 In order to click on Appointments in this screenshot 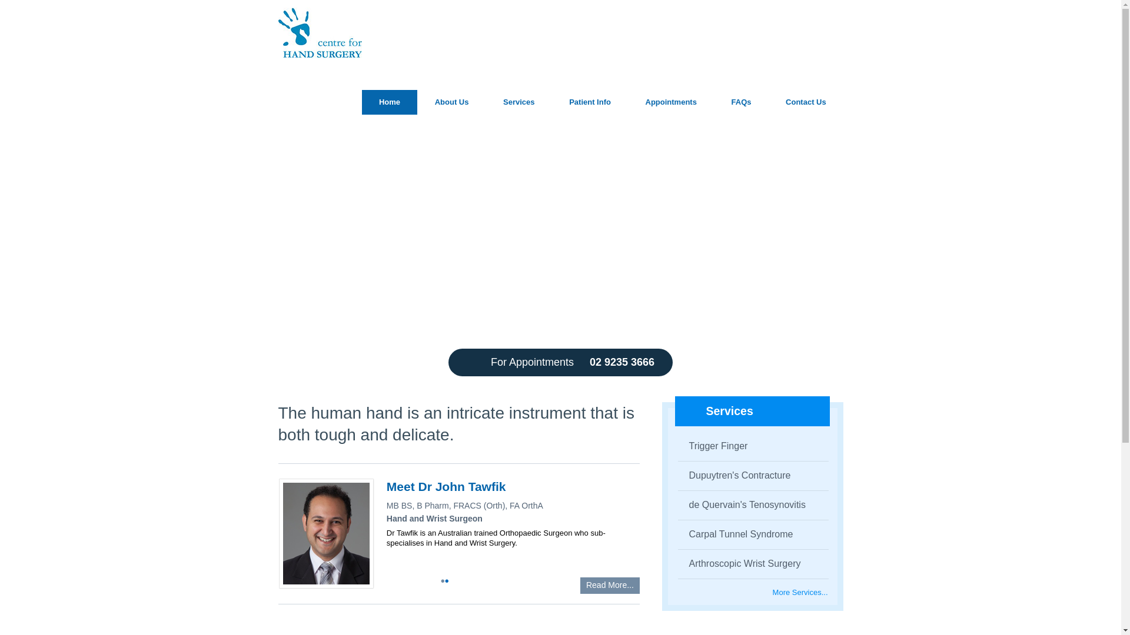, I will do `click(671, 102)`.